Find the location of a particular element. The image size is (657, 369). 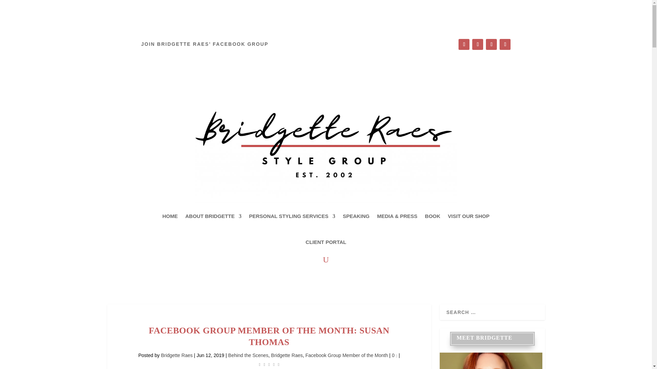

0 is located at coordinates (394, 355).